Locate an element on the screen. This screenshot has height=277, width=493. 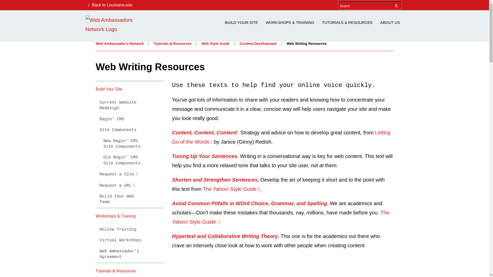
ABOUT US is located at coordinates (390, 23).